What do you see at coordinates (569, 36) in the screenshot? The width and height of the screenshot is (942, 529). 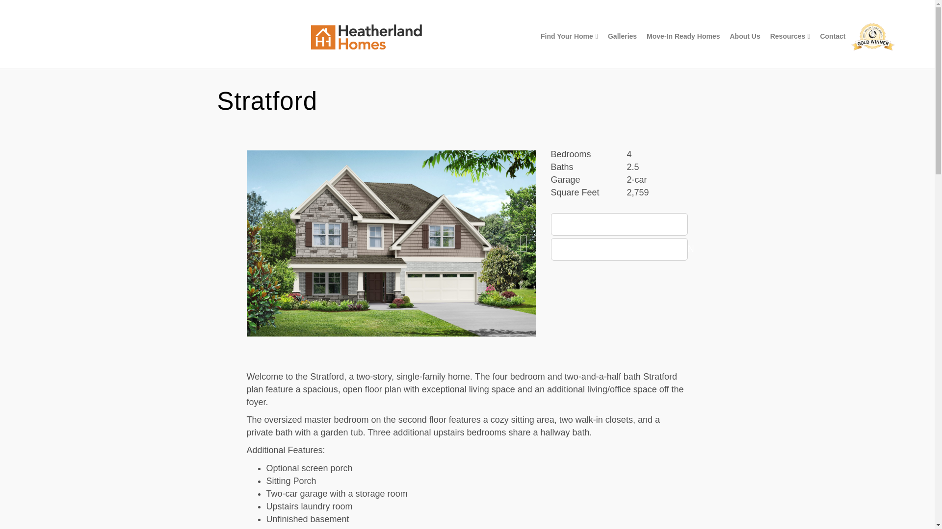 I see `Find Your Home` at bounding box center [569, 36].